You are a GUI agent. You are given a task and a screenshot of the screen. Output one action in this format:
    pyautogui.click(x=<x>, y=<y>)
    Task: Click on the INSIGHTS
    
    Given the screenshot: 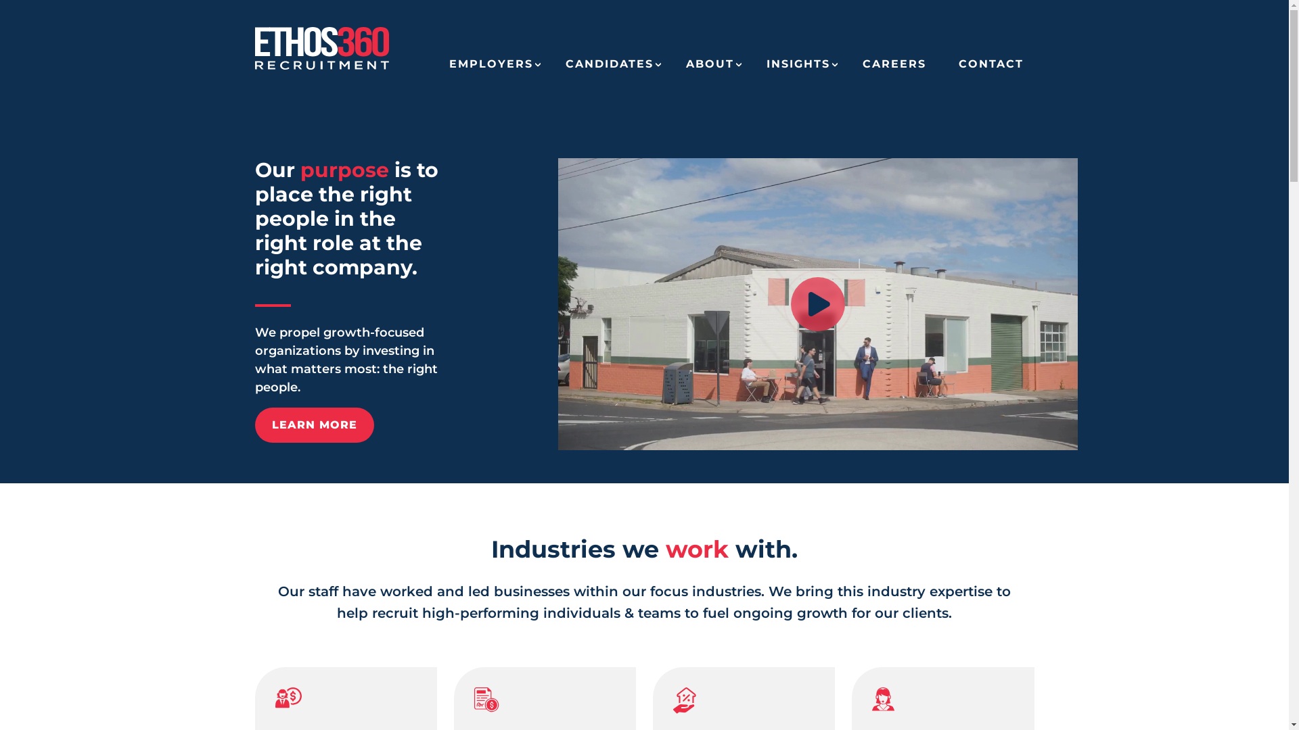 What is the action you would take?
    pyautogui.click(x=798, y=69)
    